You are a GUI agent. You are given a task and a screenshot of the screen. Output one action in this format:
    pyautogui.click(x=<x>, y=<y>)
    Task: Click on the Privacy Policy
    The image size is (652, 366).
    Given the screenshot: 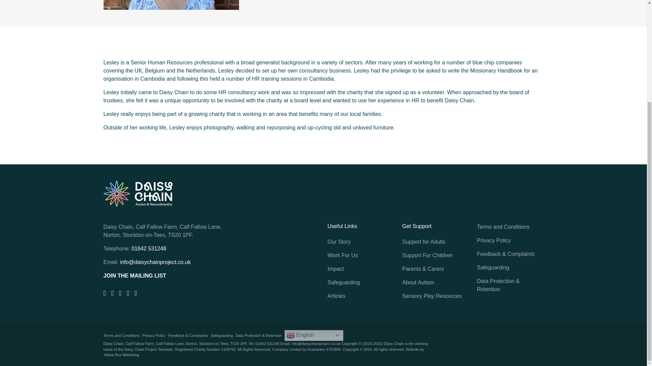 What is the action you would take?
    pyautogui.click(x=153, y=335)
    